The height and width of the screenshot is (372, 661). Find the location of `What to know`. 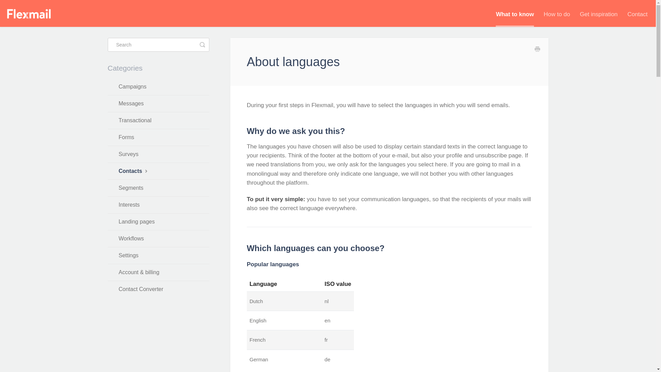

What to know is located at coordinates (514, 14).